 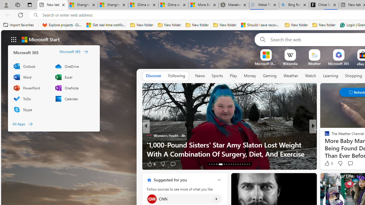 What do you see at coordinates (325, 136) in the screenshot?
I see `BuzzFeed` at bounding box center [325, 136].